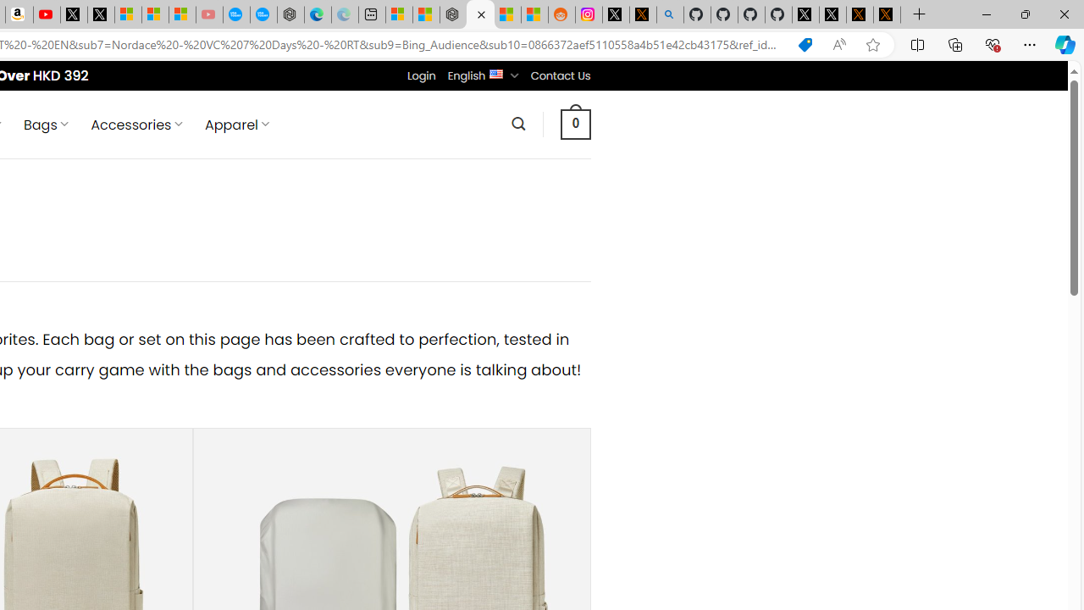 This screenshot has width=1084, height=610. I want to click on Nordace - Best Sellers, so click(479, 15).